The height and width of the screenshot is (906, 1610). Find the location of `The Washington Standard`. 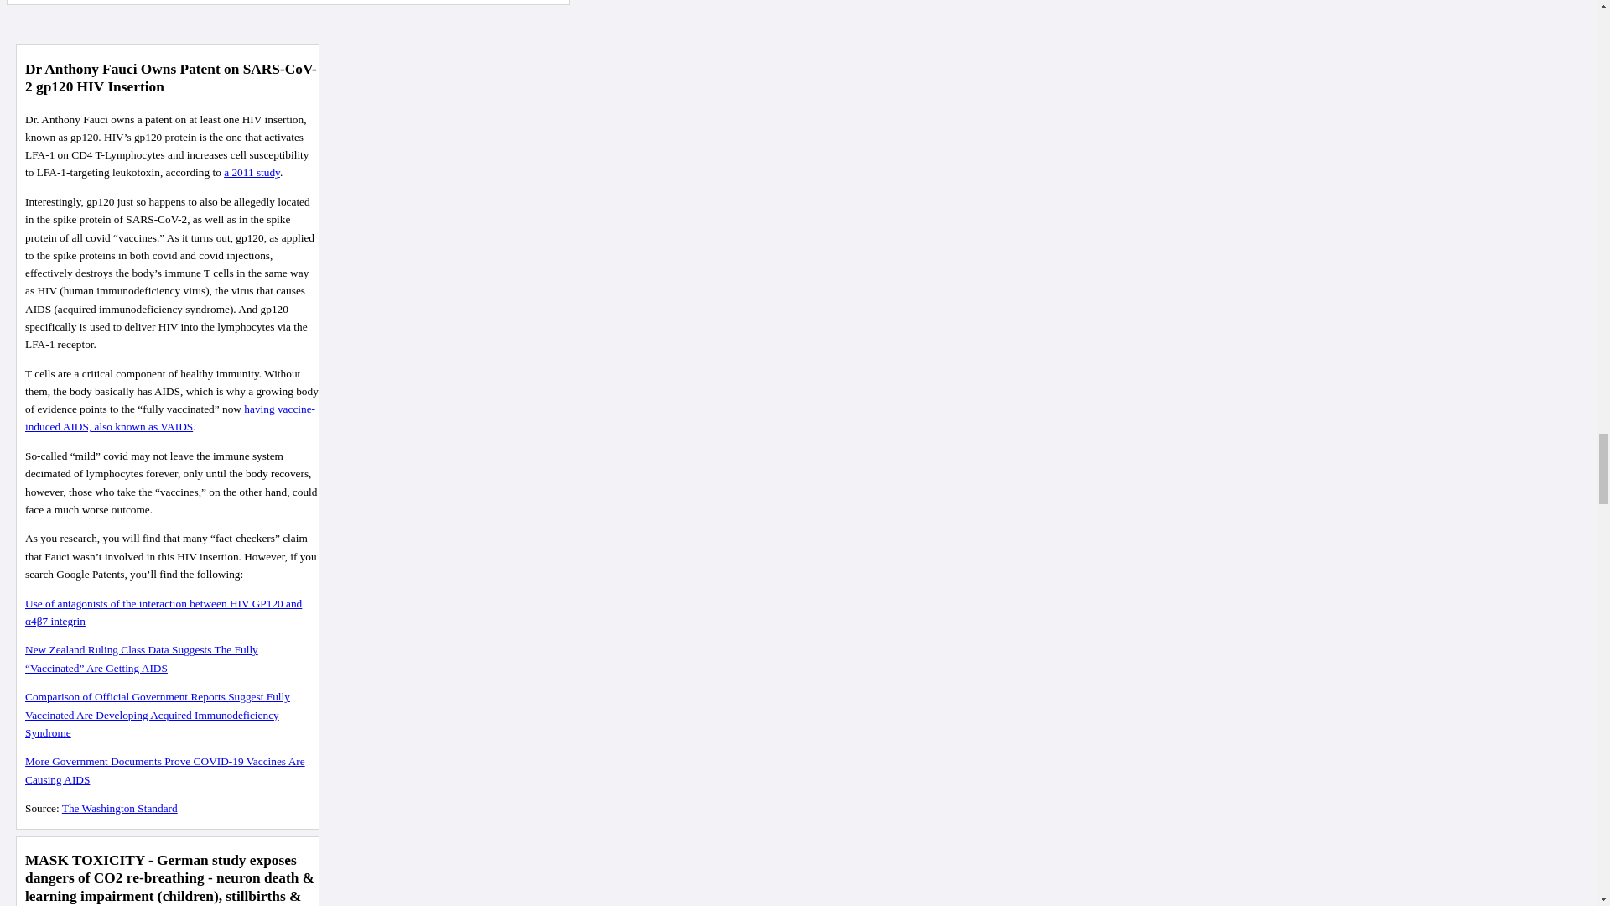

The Washington Standard is located at coordinates (119, 807).